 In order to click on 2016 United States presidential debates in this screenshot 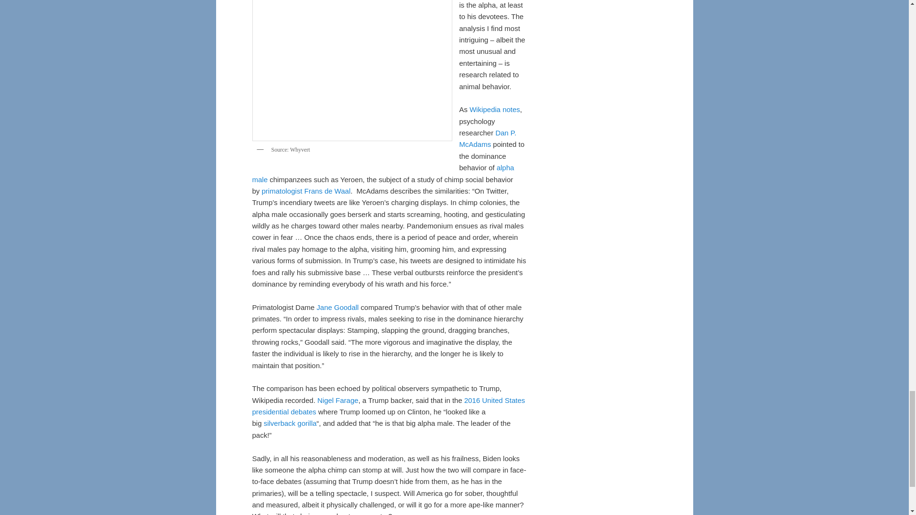, I will do `click(388, 405)`.